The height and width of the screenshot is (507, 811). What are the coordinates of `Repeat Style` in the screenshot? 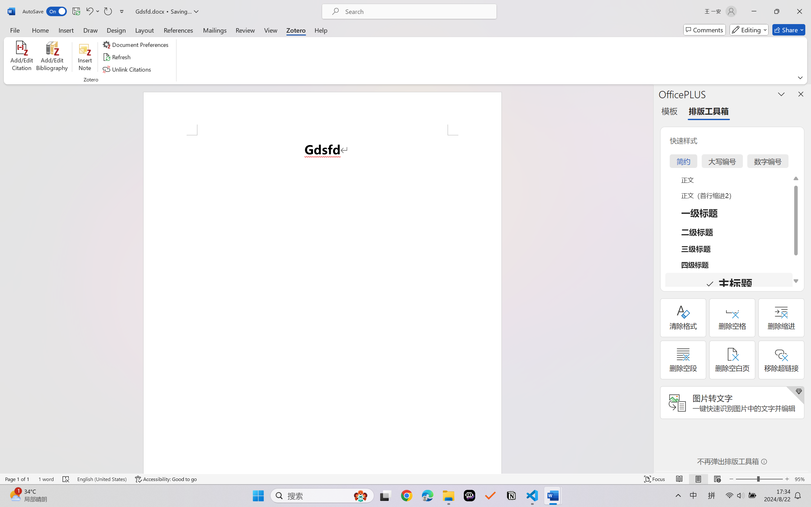 It's located at (108, 11).